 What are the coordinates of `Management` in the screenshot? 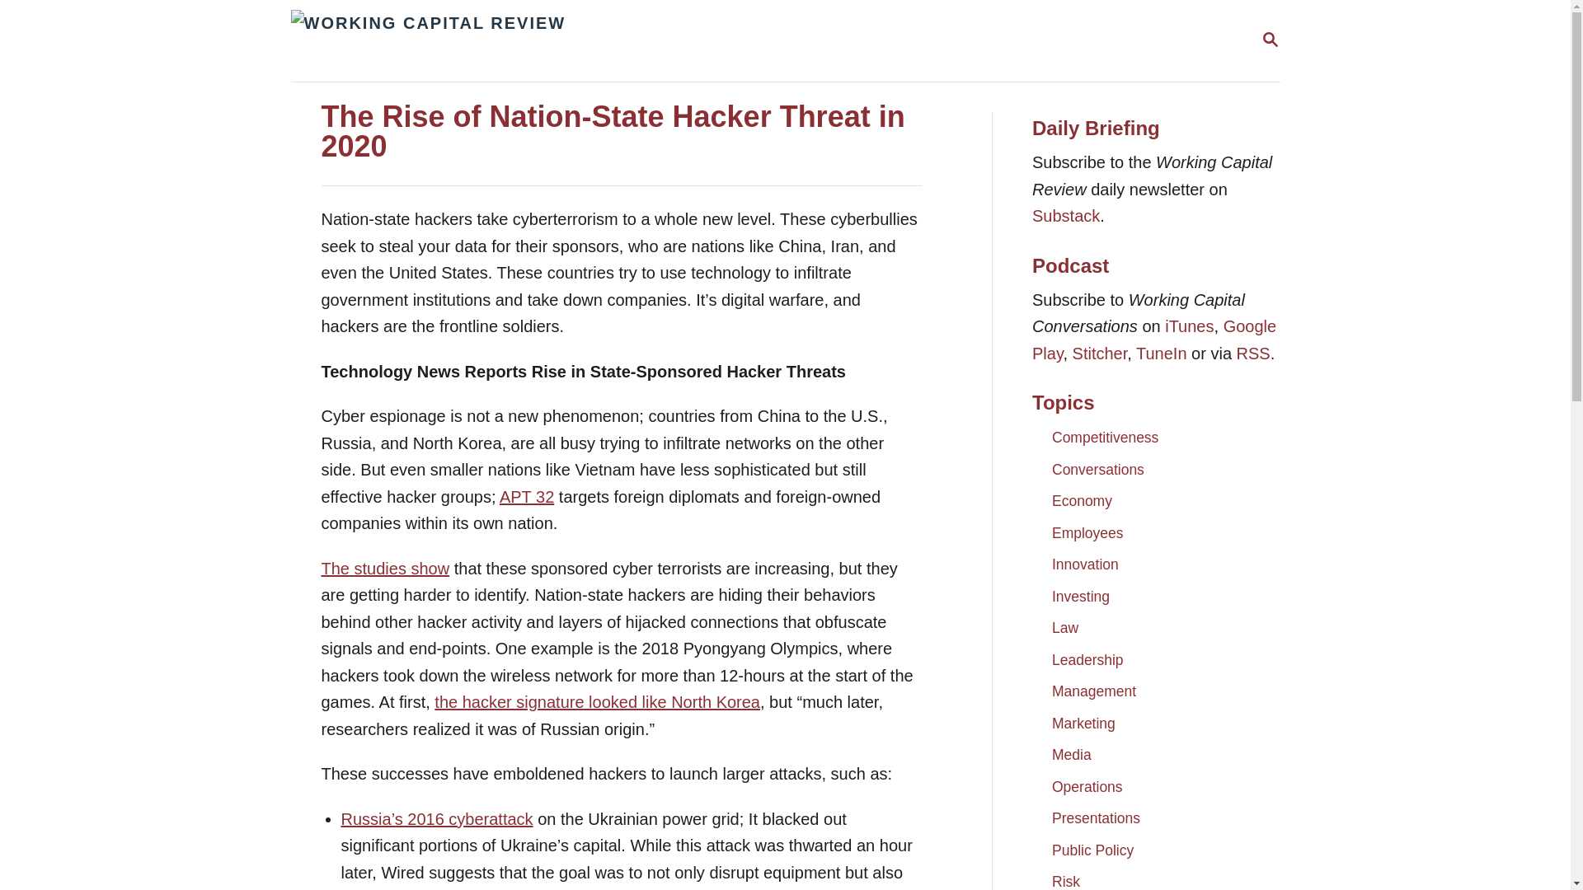 It's located at (1093, 691).